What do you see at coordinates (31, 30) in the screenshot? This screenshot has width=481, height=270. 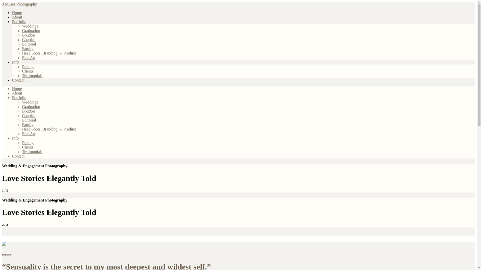 I see `Graduation` at bounding box center [31, 30].